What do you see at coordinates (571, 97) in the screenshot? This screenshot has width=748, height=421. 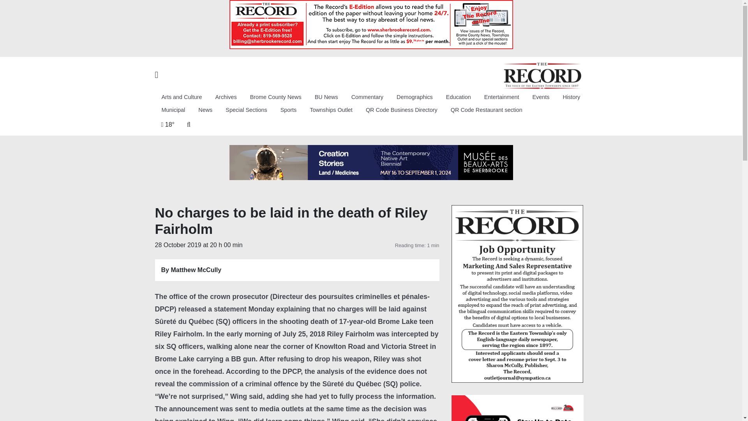 I see `History` at bounding box center [571, 97].